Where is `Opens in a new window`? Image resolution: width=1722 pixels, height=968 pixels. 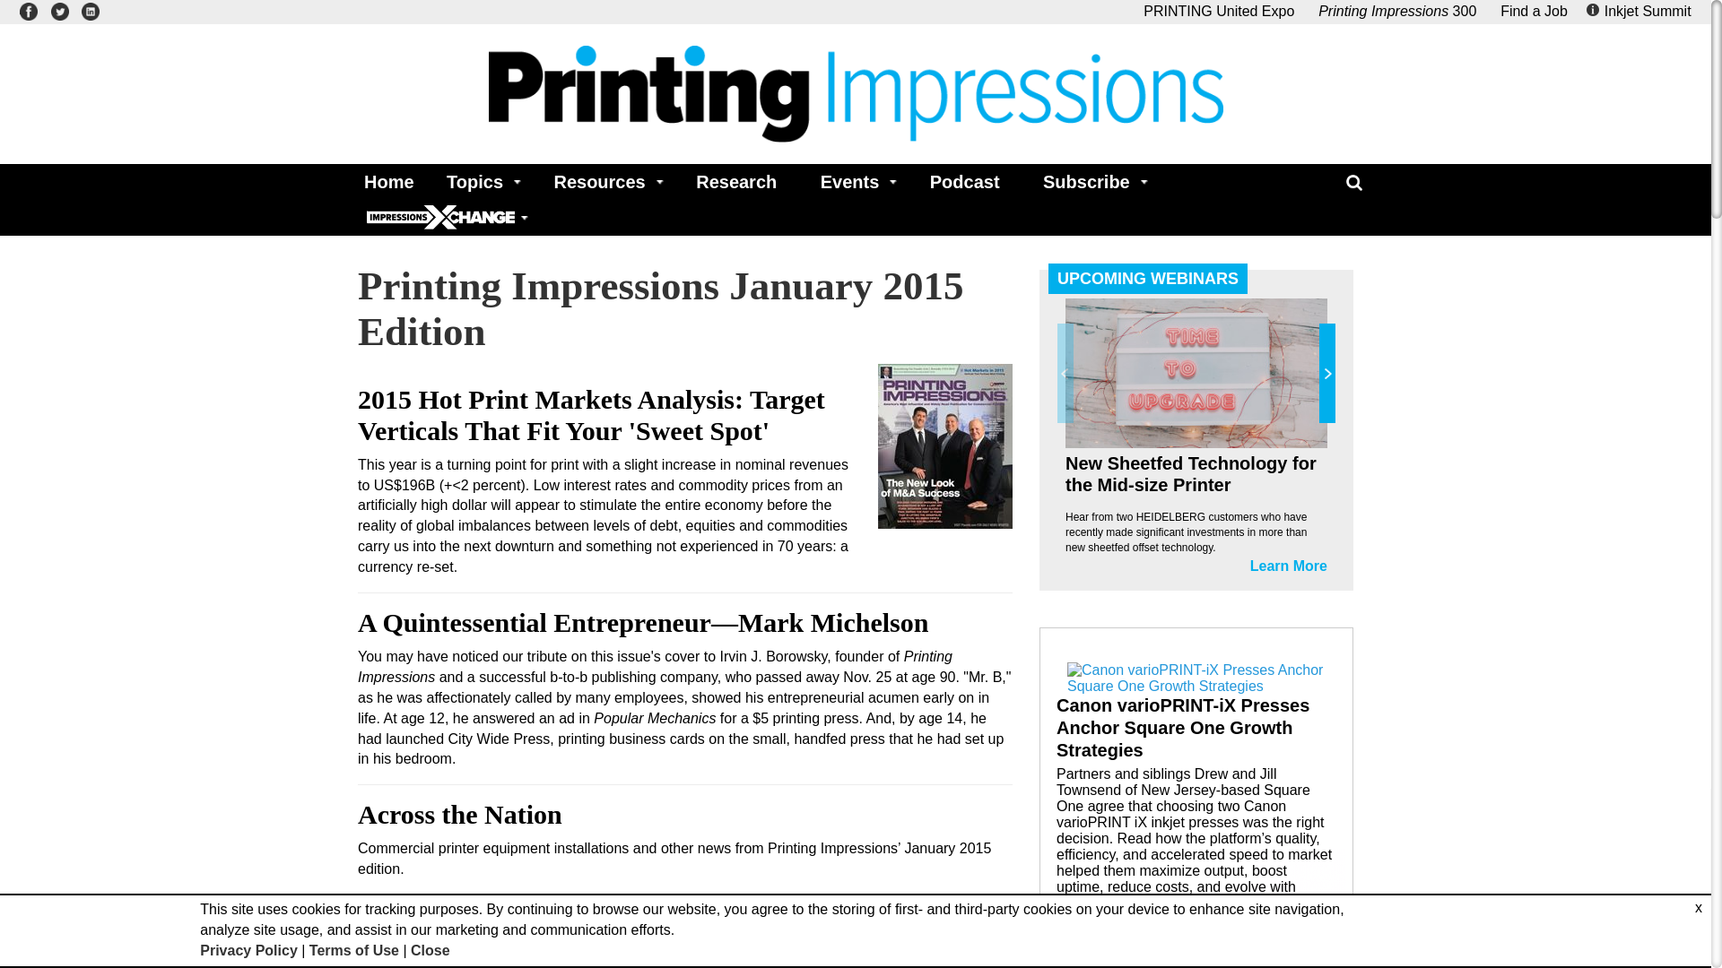 Opens in a new window is located at coordinates (1641, 11).